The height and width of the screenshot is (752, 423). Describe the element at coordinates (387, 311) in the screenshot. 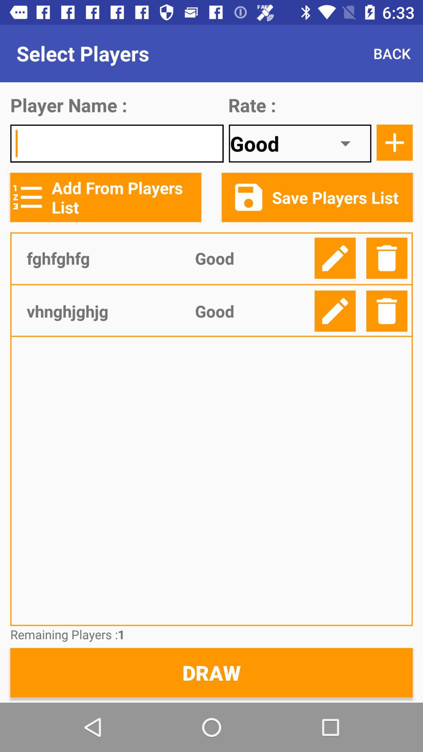

I see `delete` at that location.